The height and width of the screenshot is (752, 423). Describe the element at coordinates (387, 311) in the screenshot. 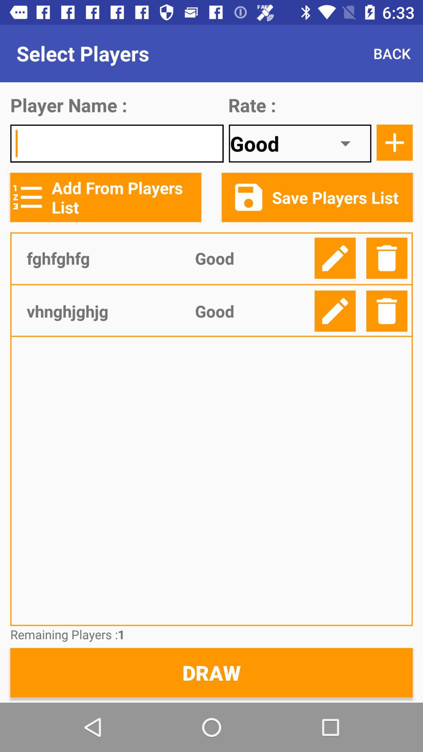

I see `delete` at that location.